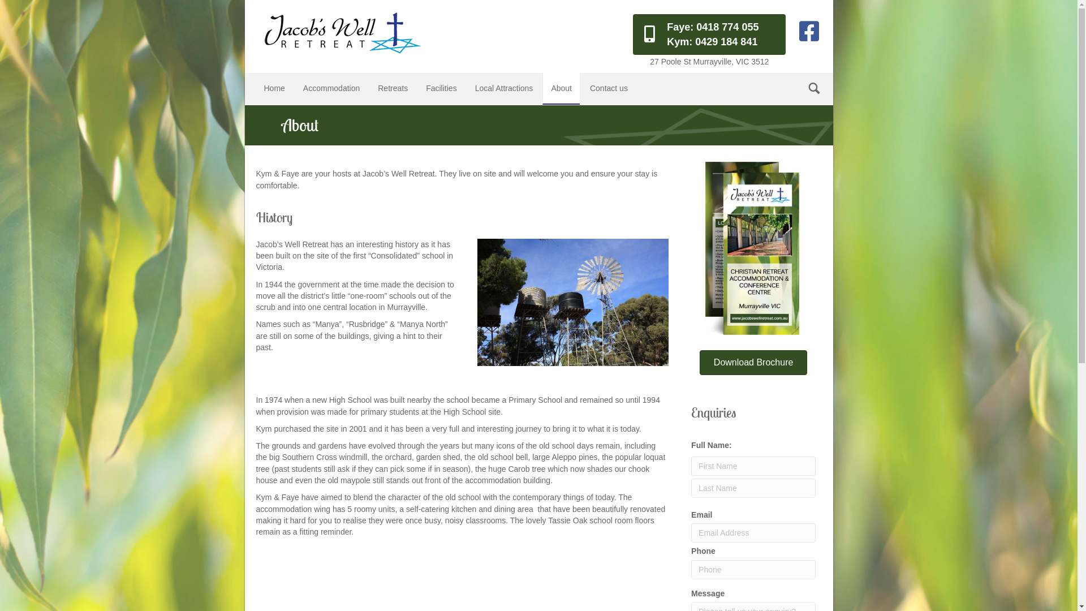 The width and height of the screenshot is (1086, 611). What do you see at coordinates (561, 88) in the screenshot?
I see `About` at bounding box center [561, 88].